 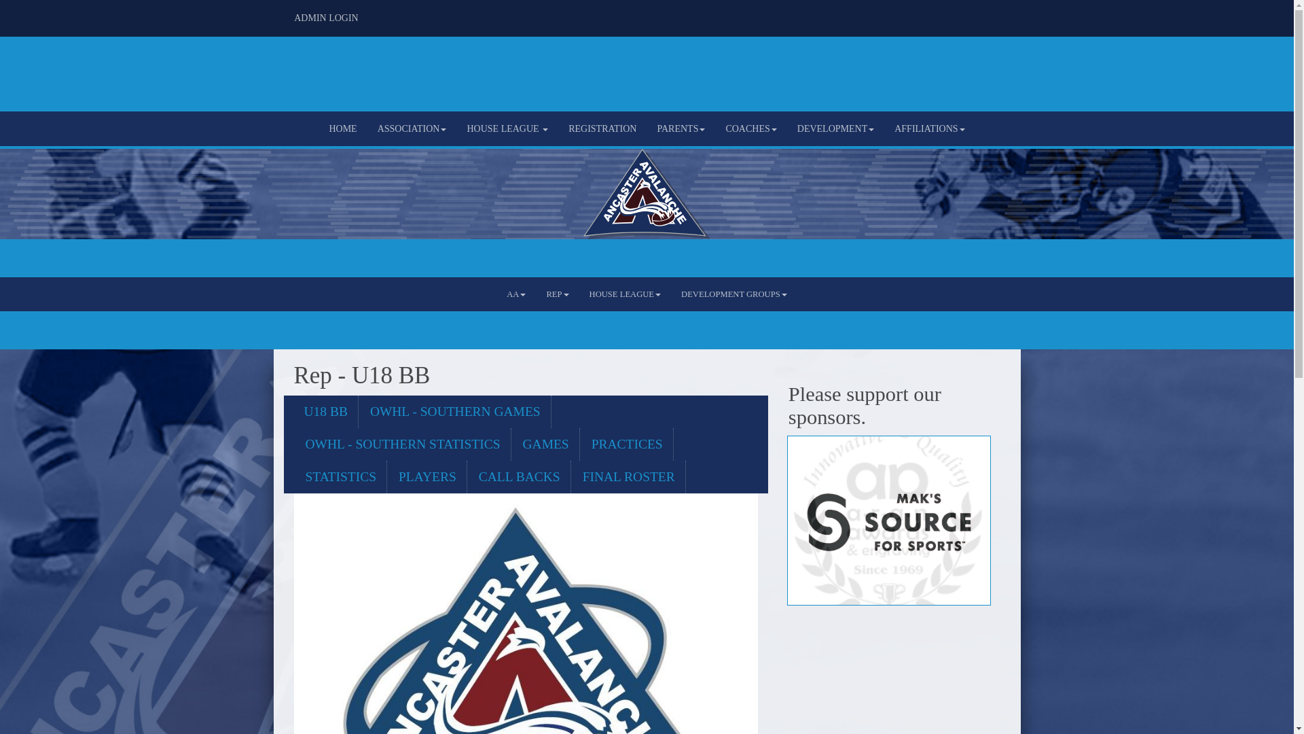 I want to click on ASSOCIATION, so click(x=412, y=129).